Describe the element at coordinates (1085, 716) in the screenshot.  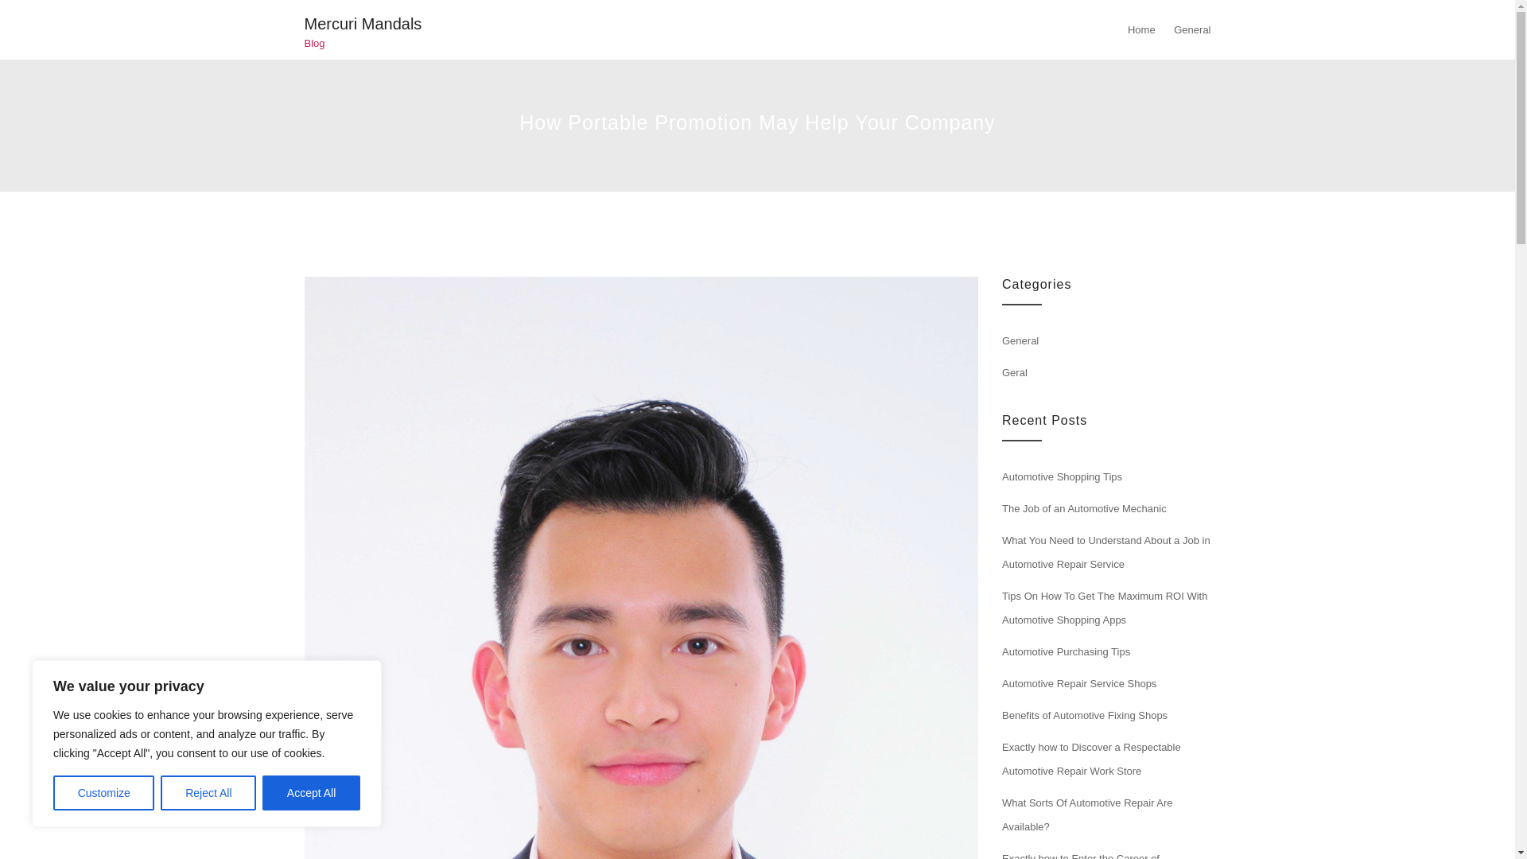
I see `Benefits of Automotive Fixing Shops` at that location.